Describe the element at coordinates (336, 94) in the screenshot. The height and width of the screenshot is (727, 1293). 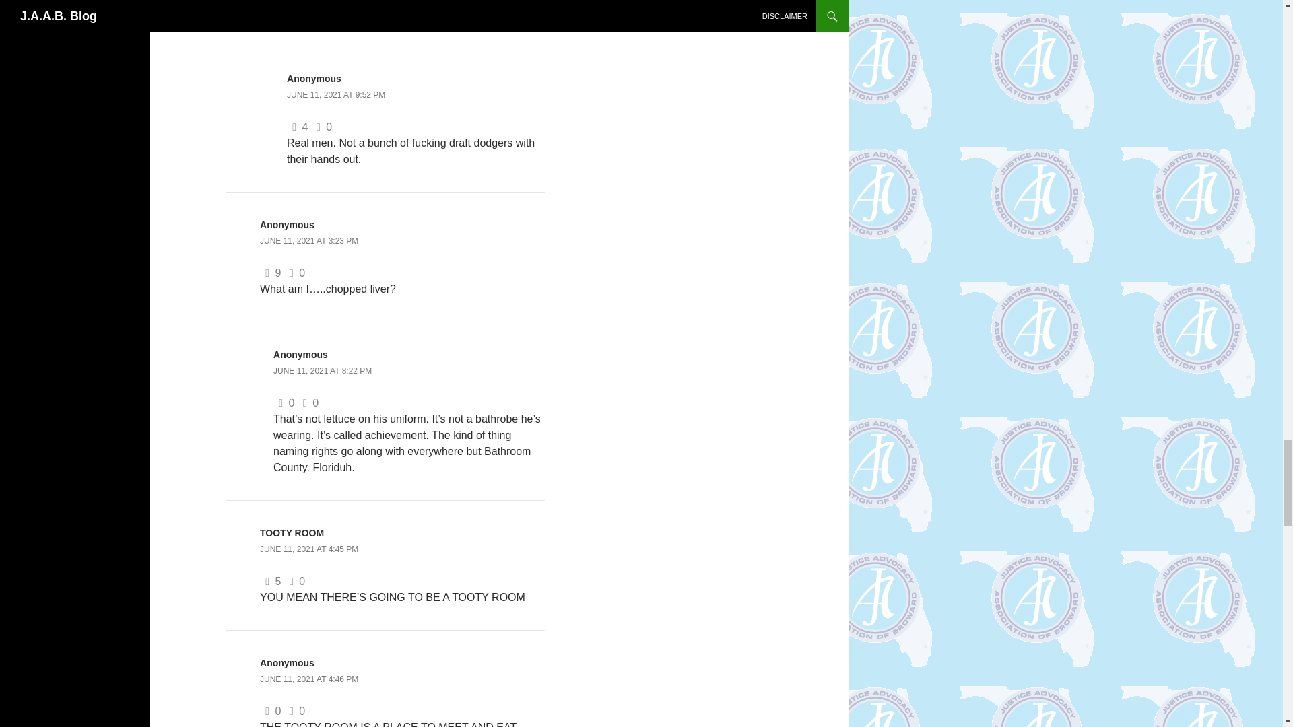
I see `JUNE 11, 2021 AT 9:52 PM` at that location.